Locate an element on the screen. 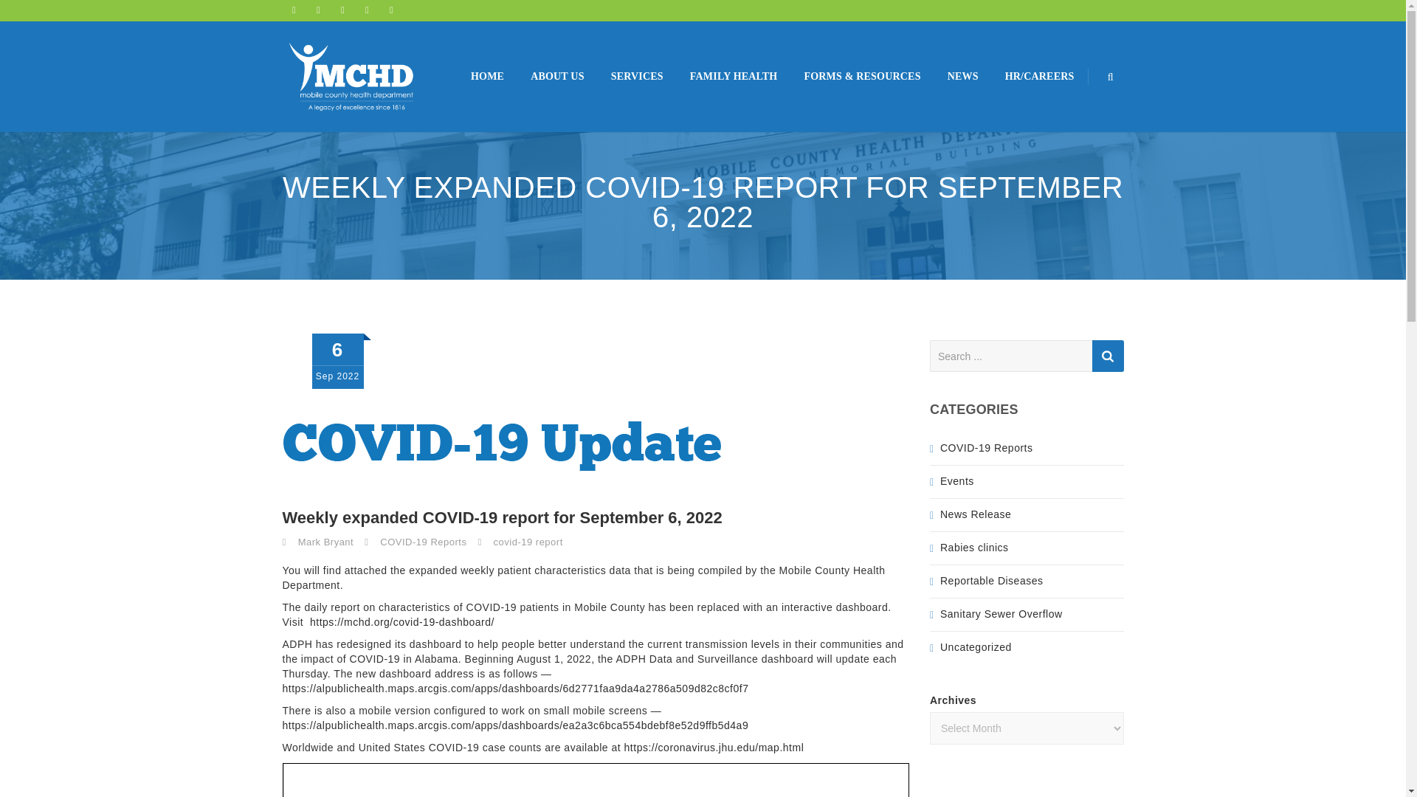  Search for: is located at coordinates (1026, 356).